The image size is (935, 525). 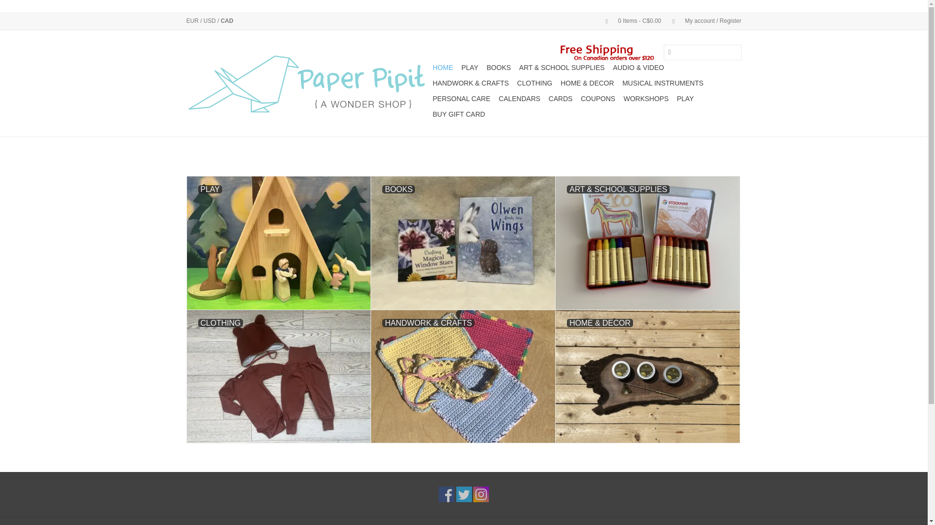 I want to click on EUR, so click(x=193, y=20).